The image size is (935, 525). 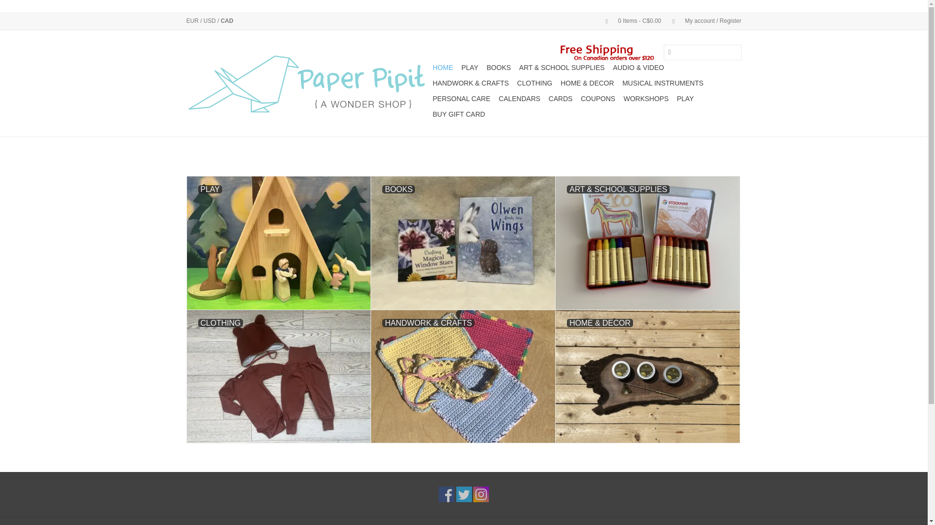 I want to click on EUR, so click(x=193, y=20).